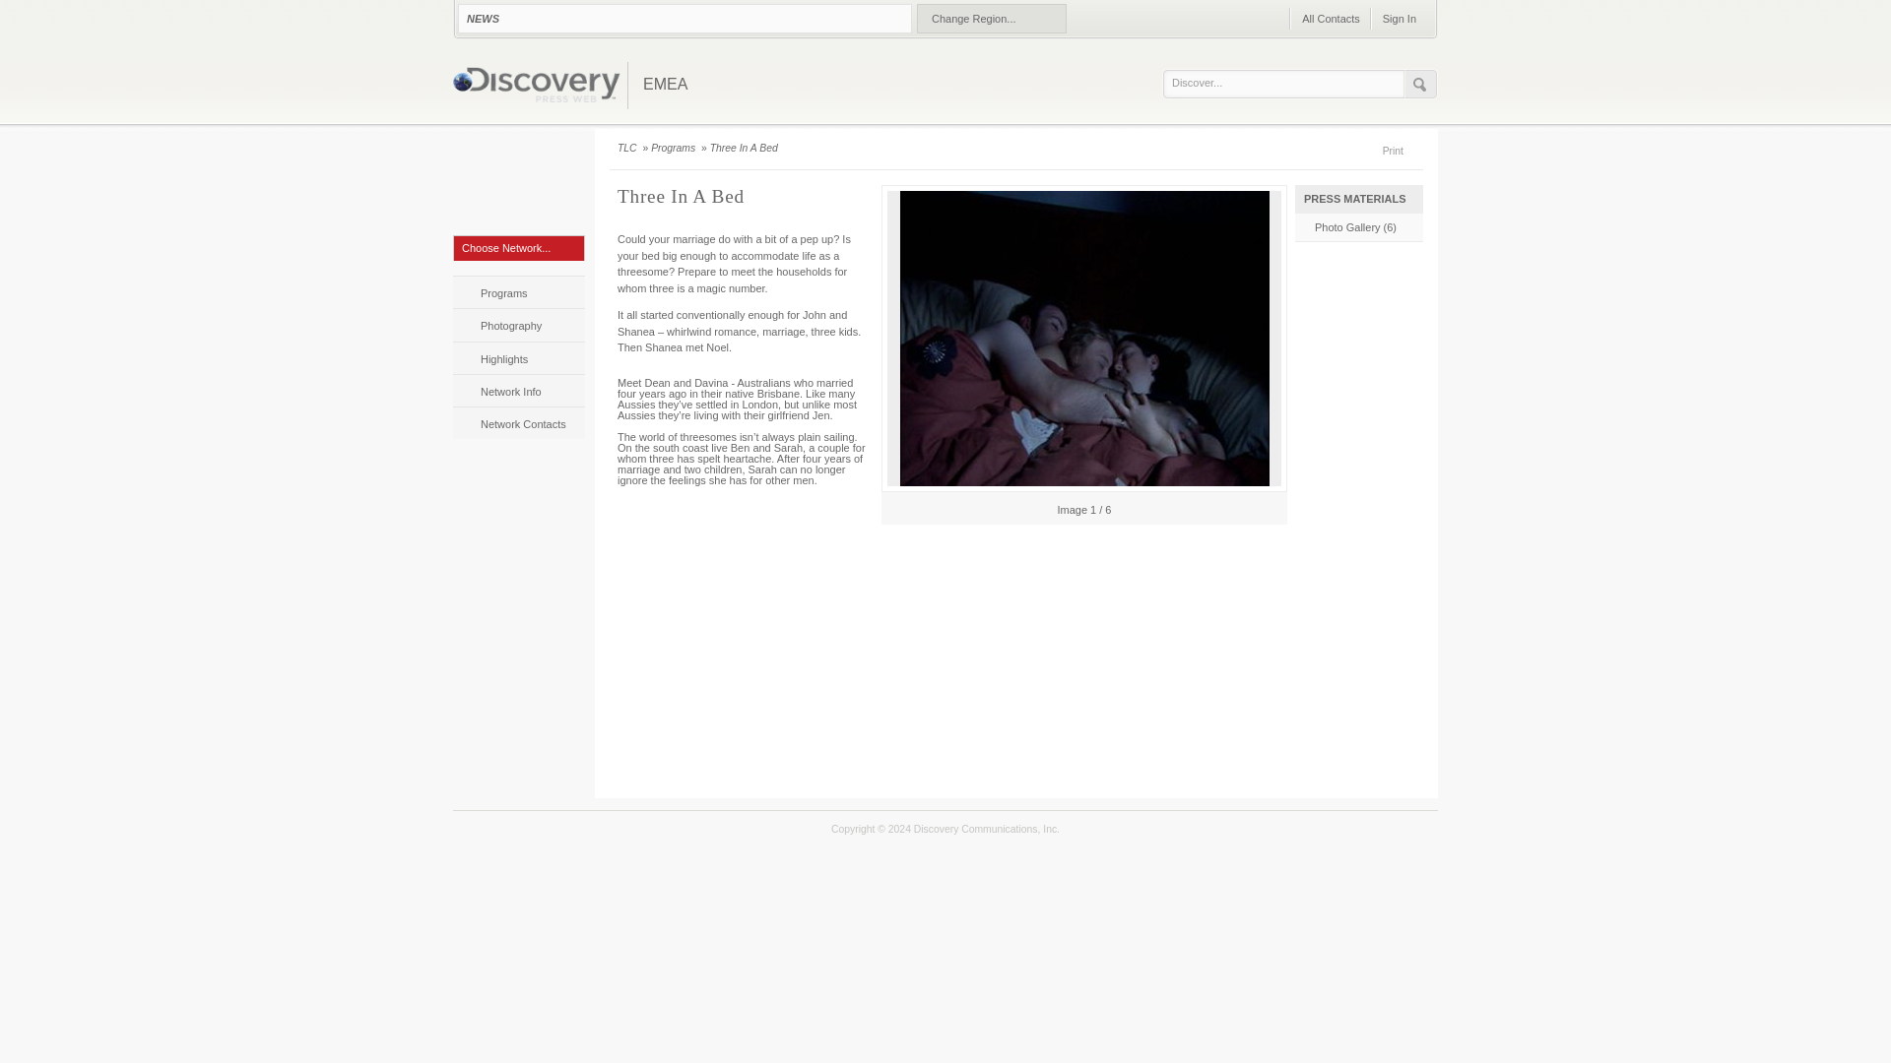 This screenshot has width=1891, height=1063. Describe the element at coordinates (536, 87) in the screenshot. I see `Discovery Press Web` at that location.